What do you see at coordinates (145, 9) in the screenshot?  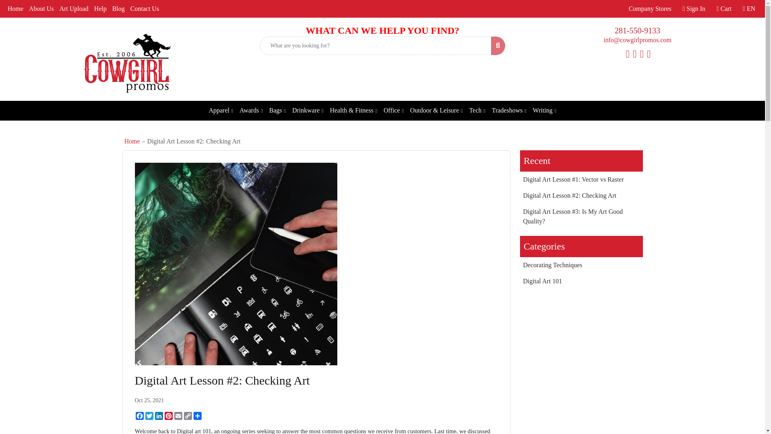 I see `Contact Us` at bounding box center [145, 9].